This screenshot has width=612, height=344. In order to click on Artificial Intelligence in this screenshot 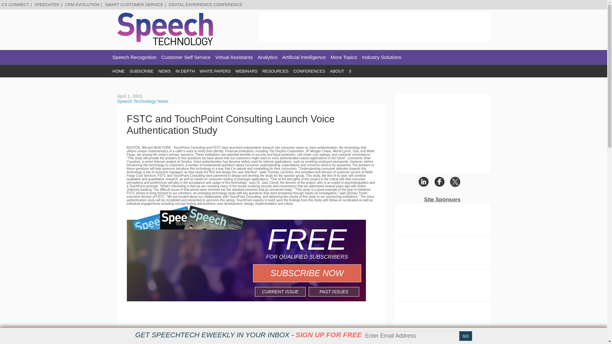, I will do `click(304, 57)`.